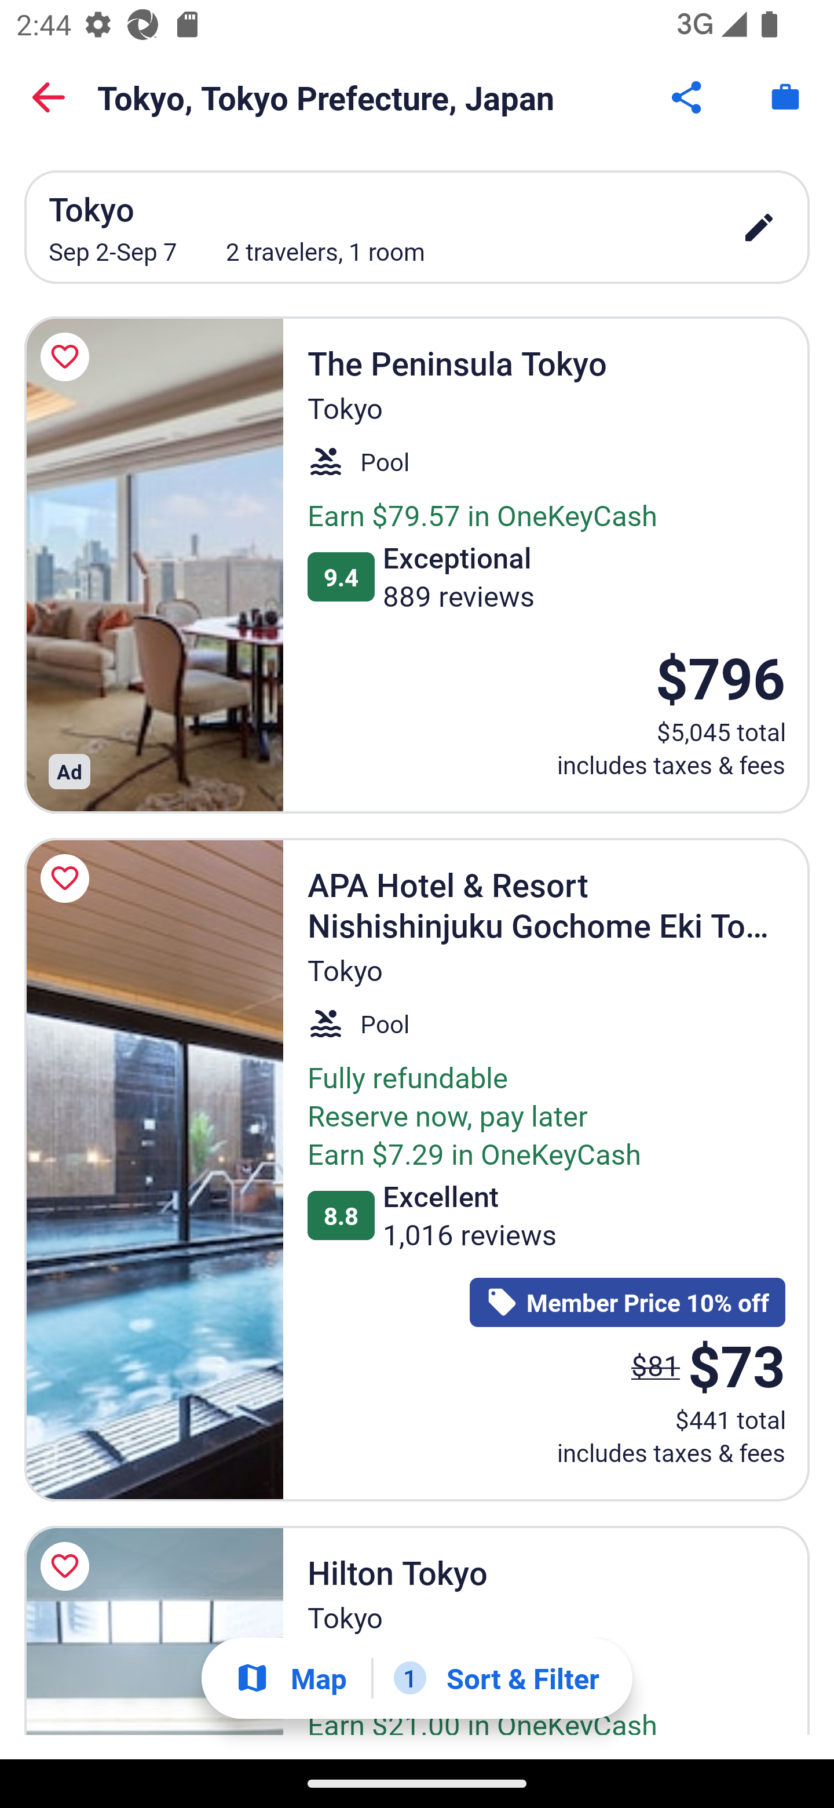 The height and width of the screenshot is (1808, 834). Describe the element at coordinates (688, 97) in the screenshot. I see `Share Button` at that location.